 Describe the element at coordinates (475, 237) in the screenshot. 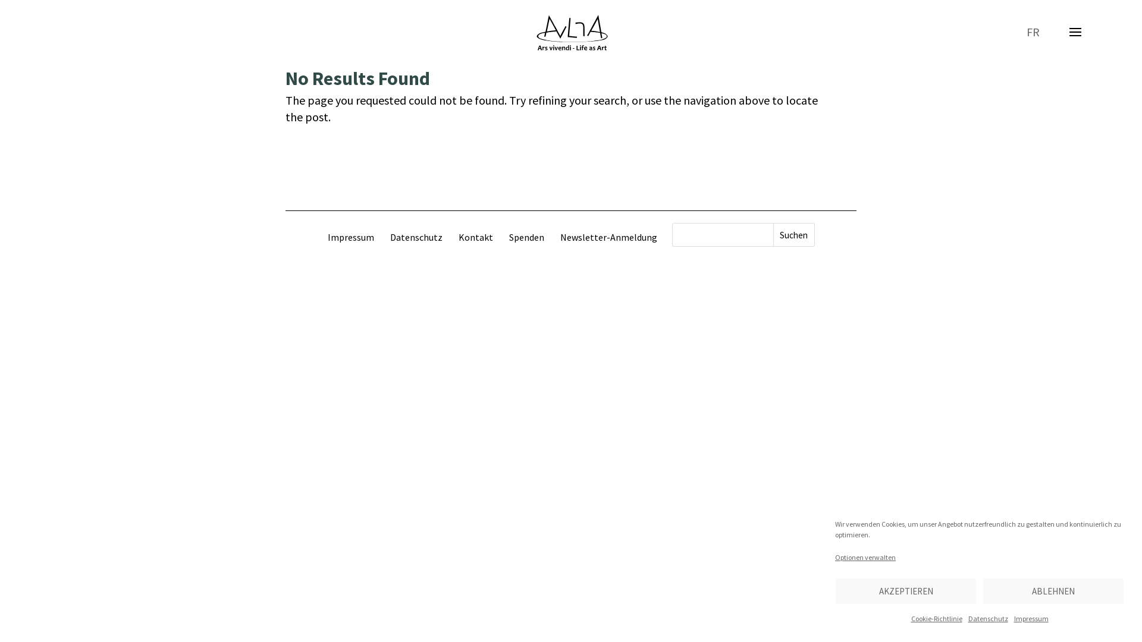

I see `Kontakt` at that location.